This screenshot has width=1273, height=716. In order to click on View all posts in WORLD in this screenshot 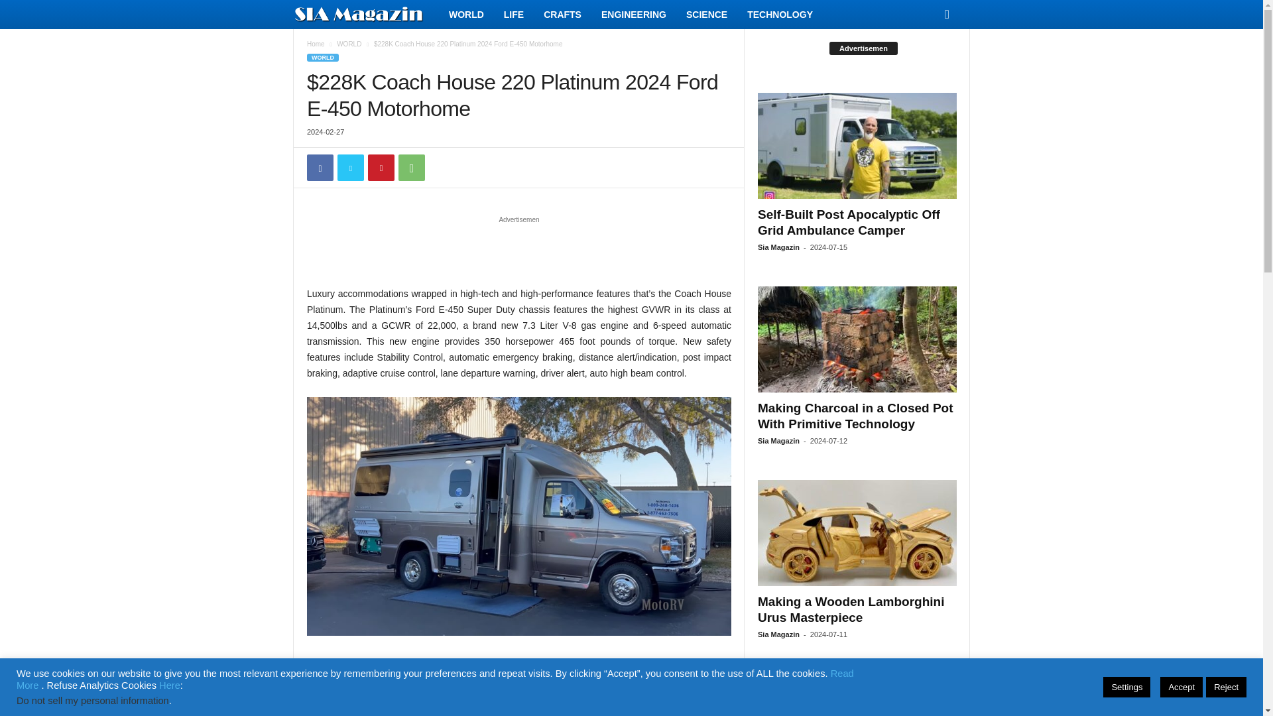, I will do `click(349, 44)`.